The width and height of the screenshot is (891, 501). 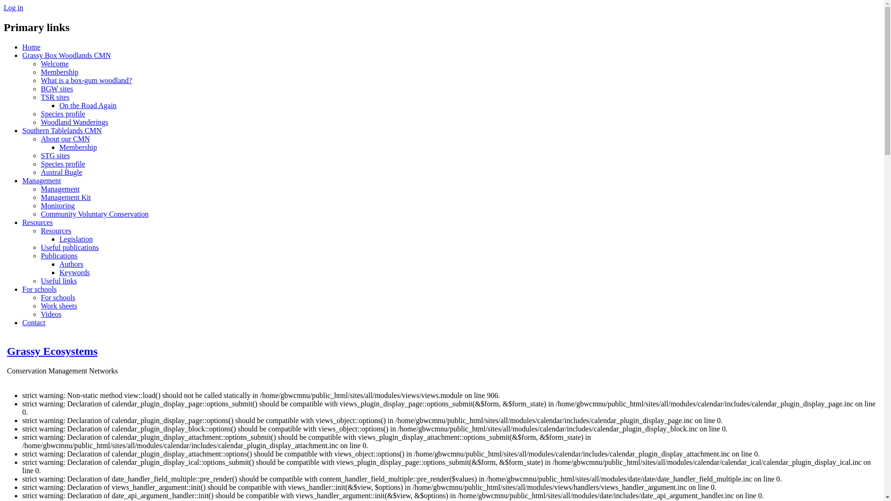 What do you see at coordinates (42, 181) in the screenshot?
I see `Management` at bounding box center [42, 181].